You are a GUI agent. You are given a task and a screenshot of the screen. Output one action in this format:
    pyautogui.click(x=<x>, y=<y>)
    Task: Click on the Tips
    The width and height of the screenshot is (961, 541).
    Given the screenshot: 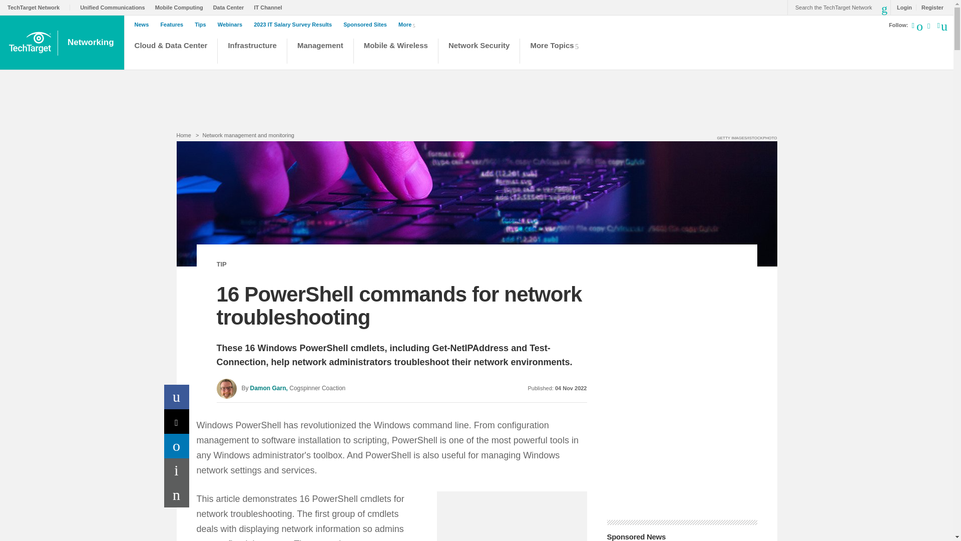 What is the action you would take?
    pyautogui.click(x=202, y=25)
    